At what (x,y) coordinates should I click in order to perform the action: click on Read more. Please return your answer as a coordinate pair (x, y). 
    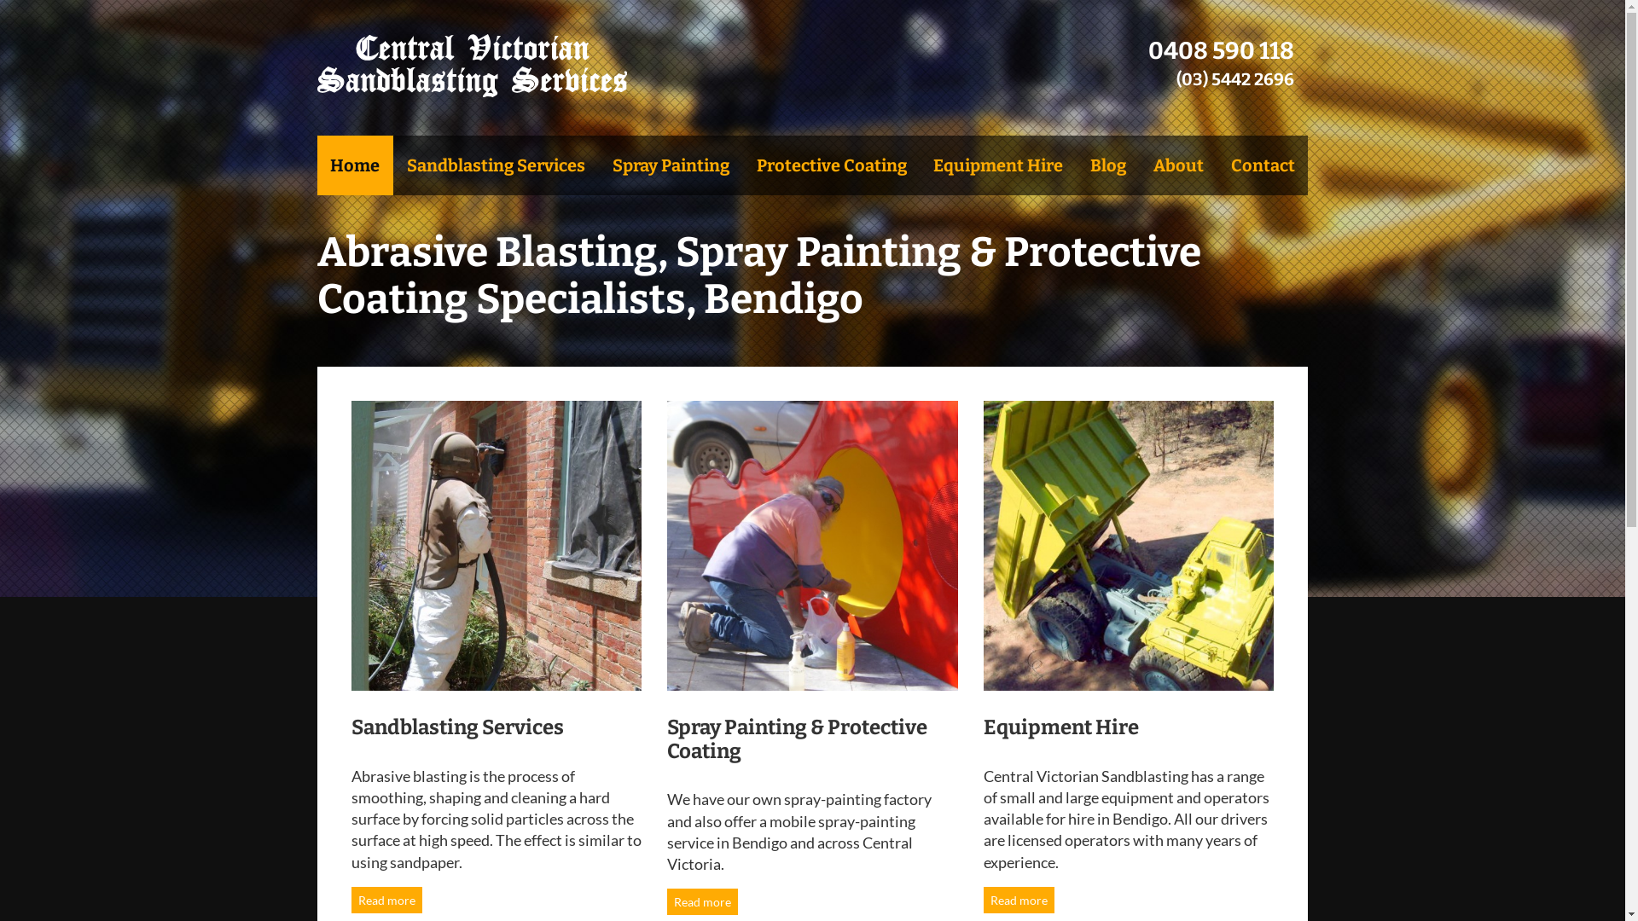
    Looking at the image, I should click on (703, 902).